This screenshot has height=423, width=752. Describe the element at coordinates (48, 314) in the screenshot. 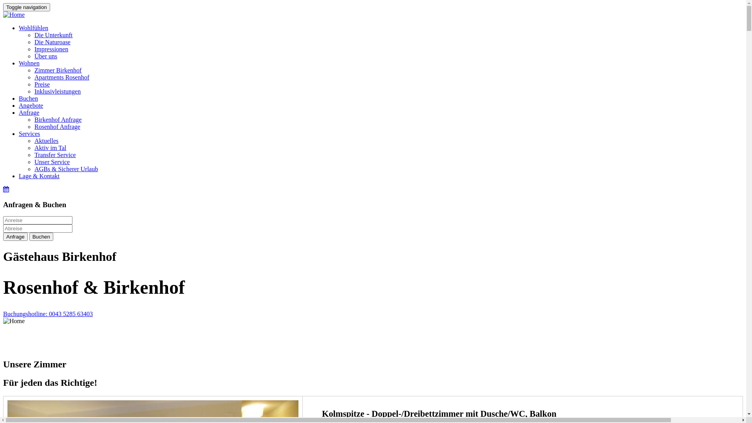

I see `Buchungshotline: 0043 5285 63403` at that location.